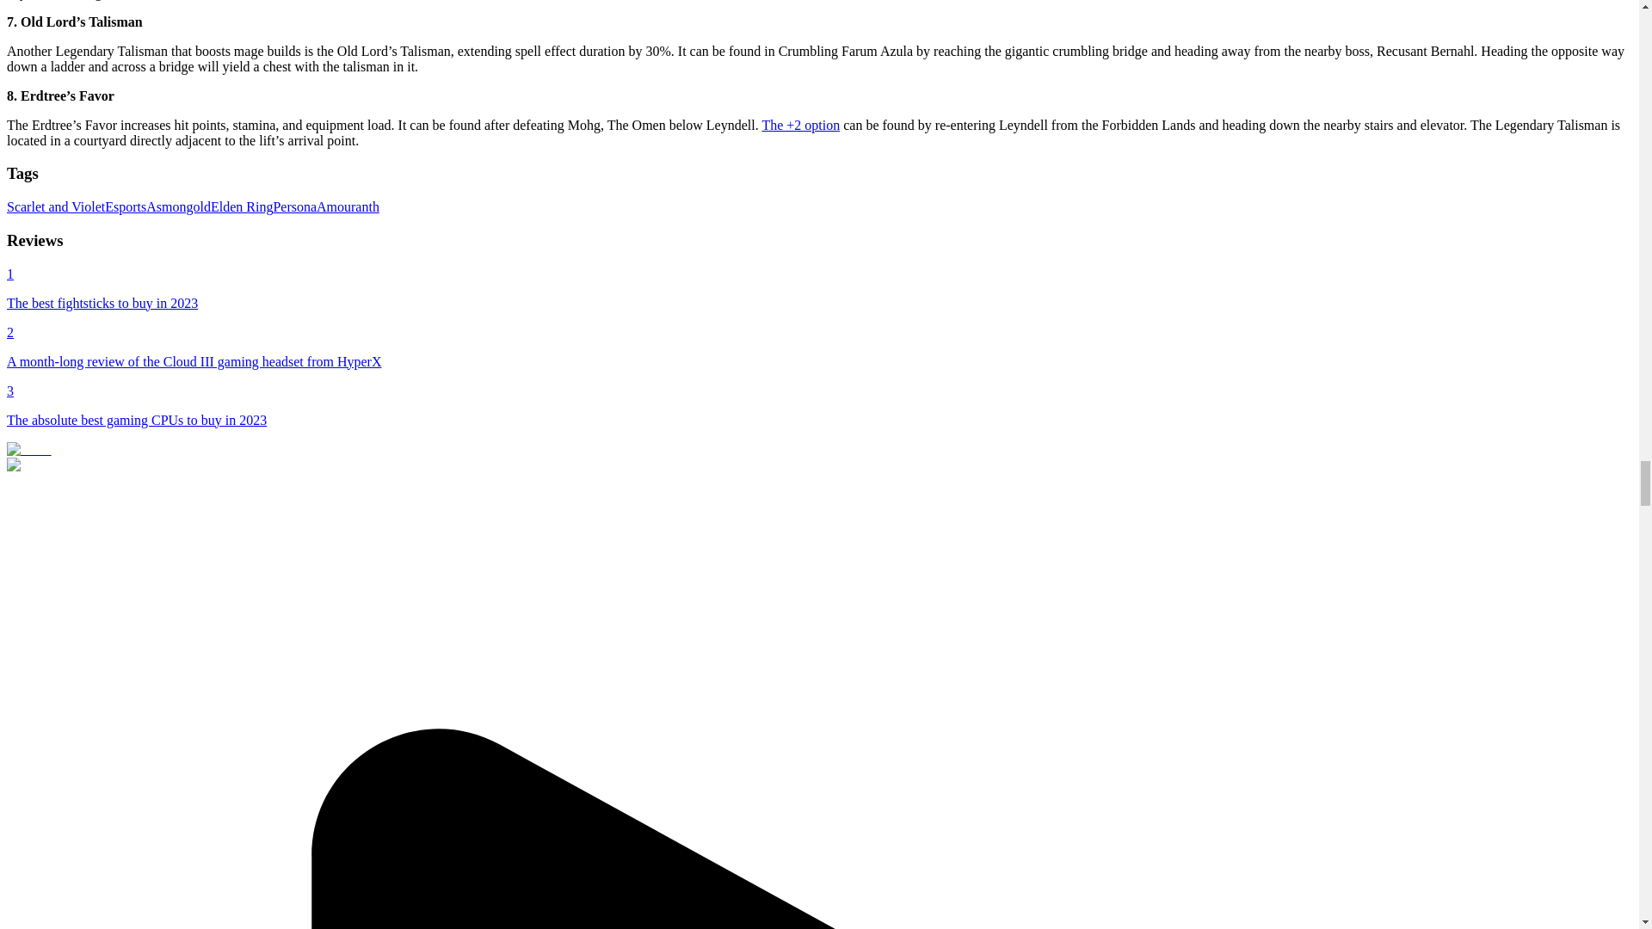  Describe the element at coordinates (55, 206) in the screenshot. I see `Scarlet and Violet` at that location.